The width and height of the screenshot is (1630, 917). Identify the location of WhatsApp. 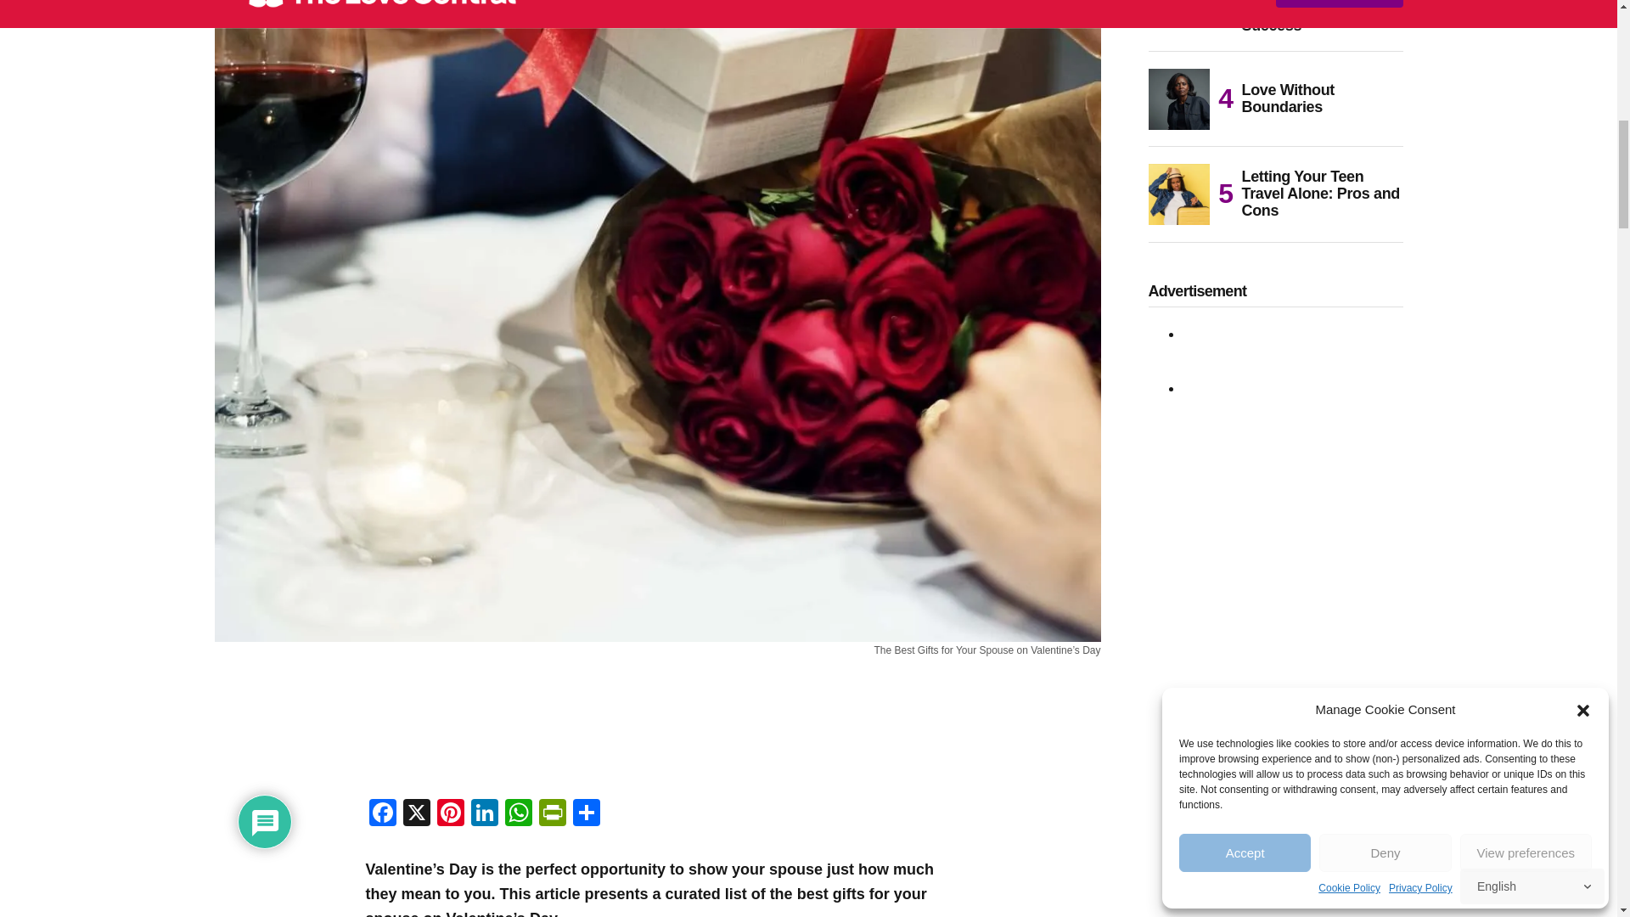
(517, 814).